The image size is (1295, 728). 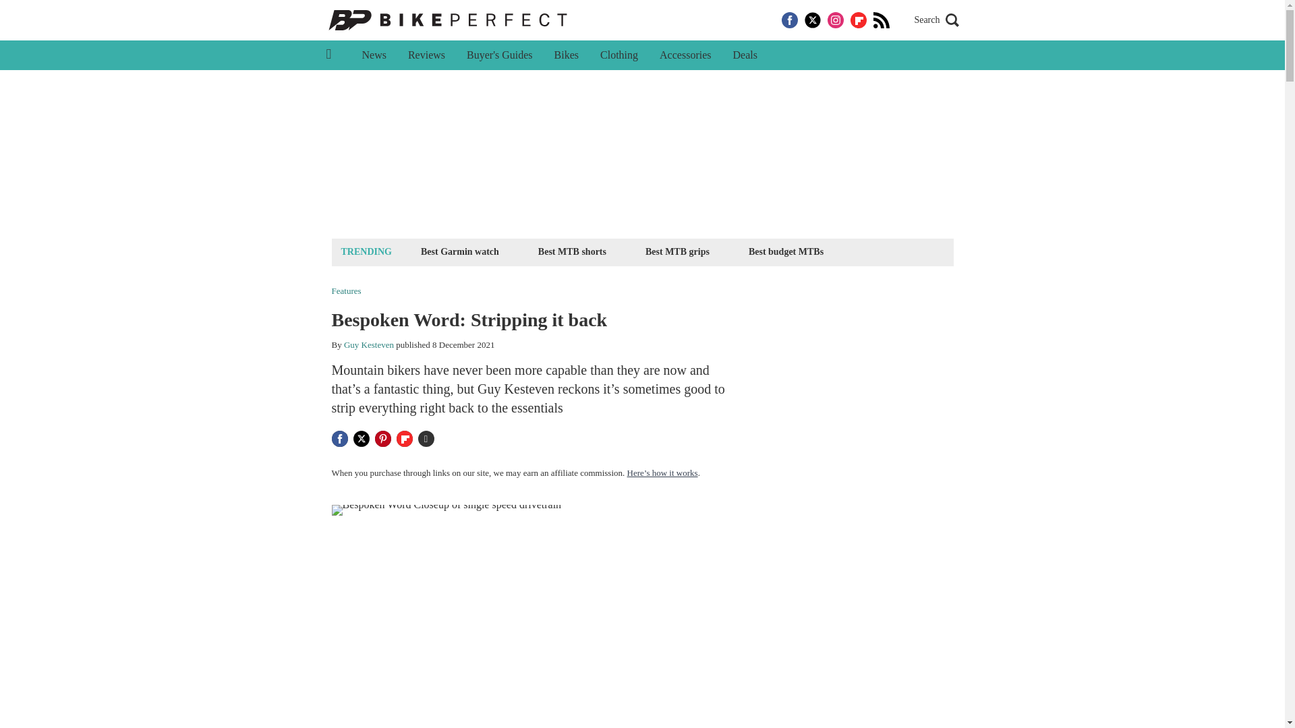 What do you see at coordinates (786, 251) in the screenshot?
I see `Best budget MTBs` at bounding box center [786, 251].